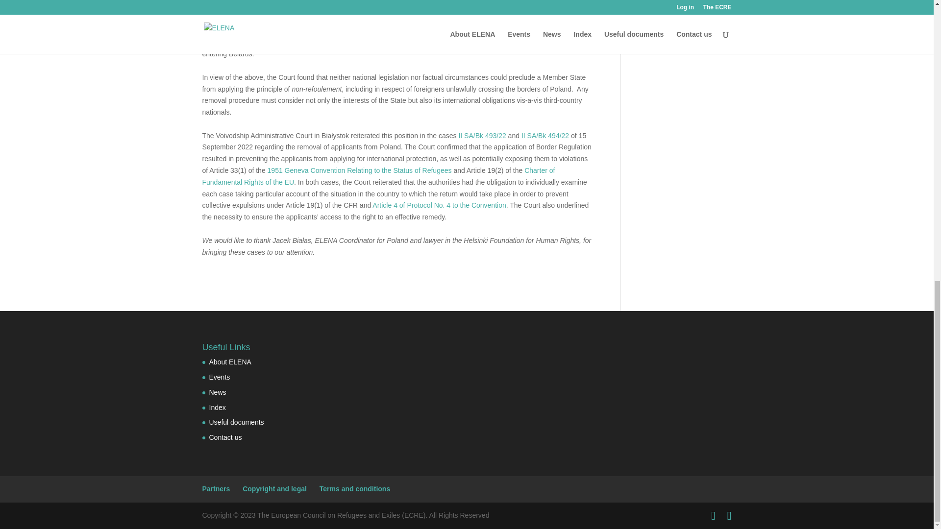  Describe the element at coordinates (236, 422) in the screenshot. I see `Useful documents` at that location.